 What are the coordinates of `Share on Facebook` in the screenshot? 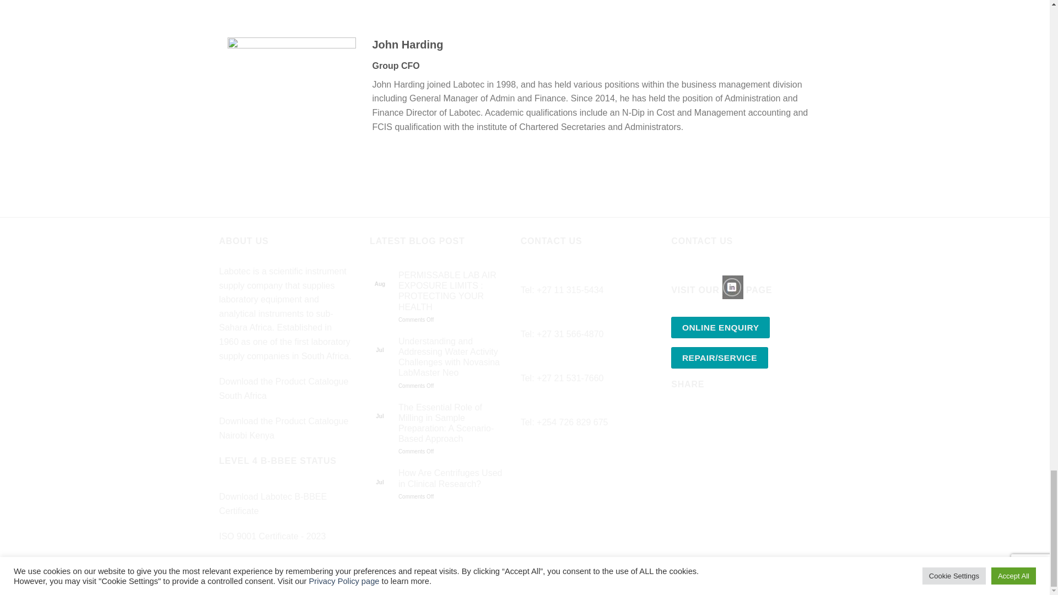 It's located at (681, 416).